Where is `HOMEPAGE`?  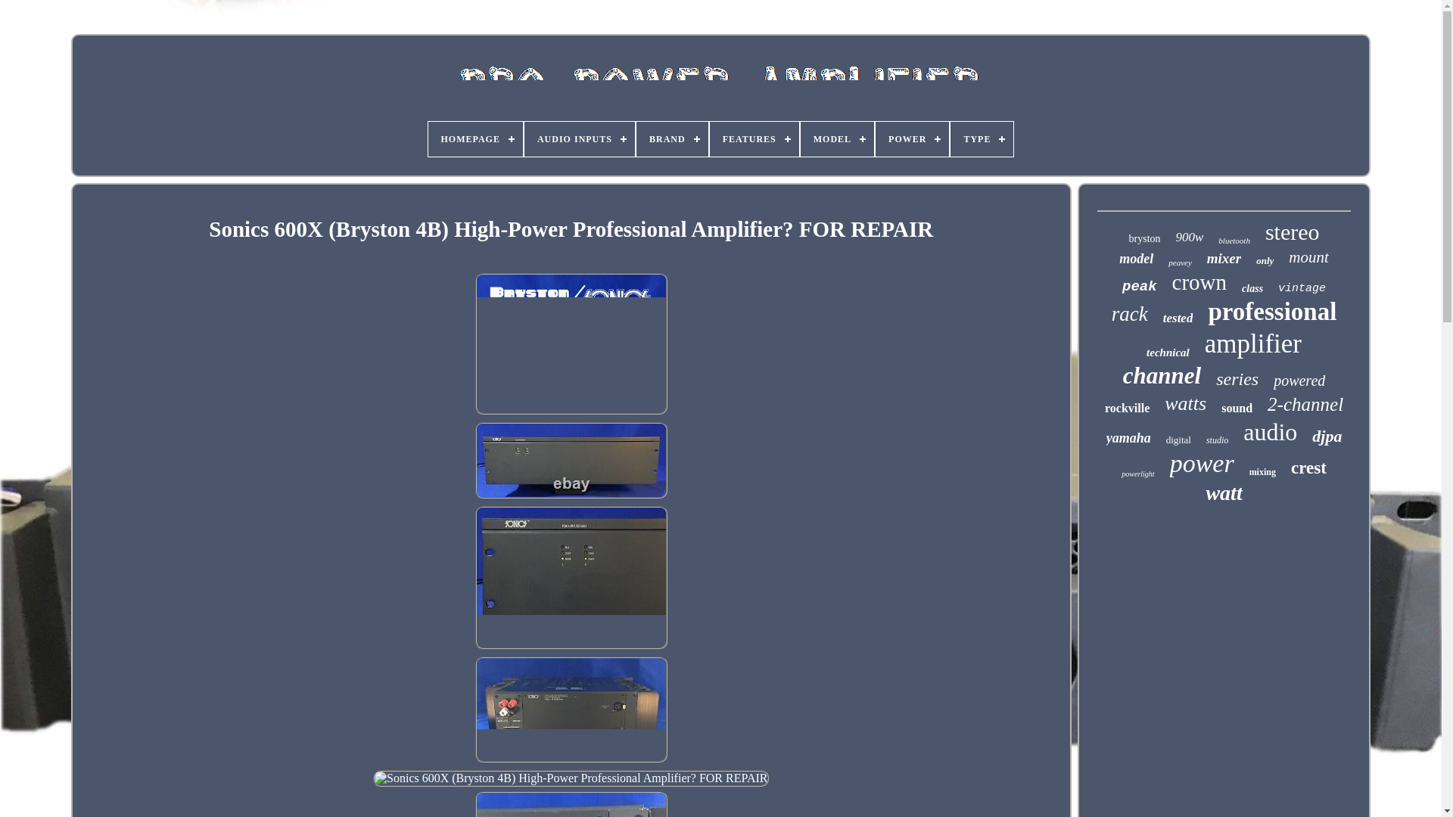 HOMEPAGE is located at coordinates (475, 139).